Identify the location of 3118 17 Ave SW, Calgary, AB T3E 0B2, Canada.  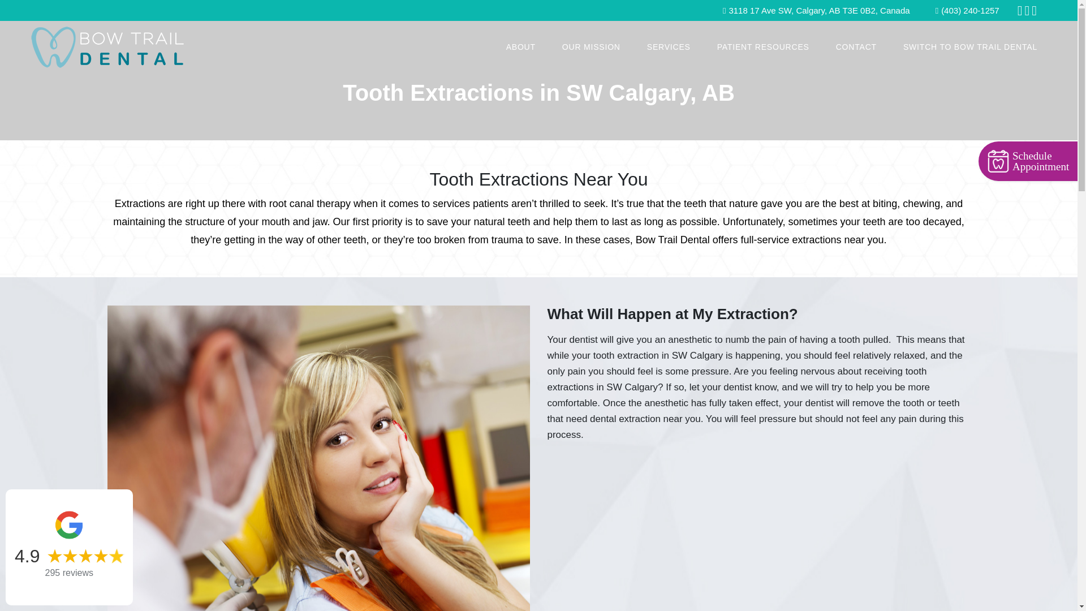
(817, 10).